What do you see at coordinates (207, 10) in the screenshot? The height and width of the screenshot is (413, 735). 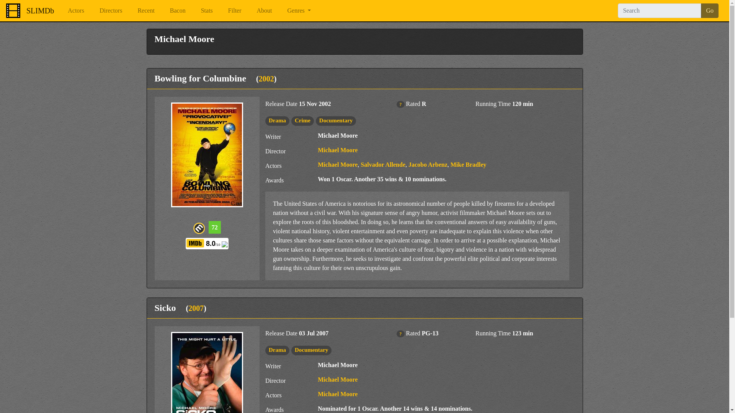 I see `Stats` at bounding box center [207, 10].